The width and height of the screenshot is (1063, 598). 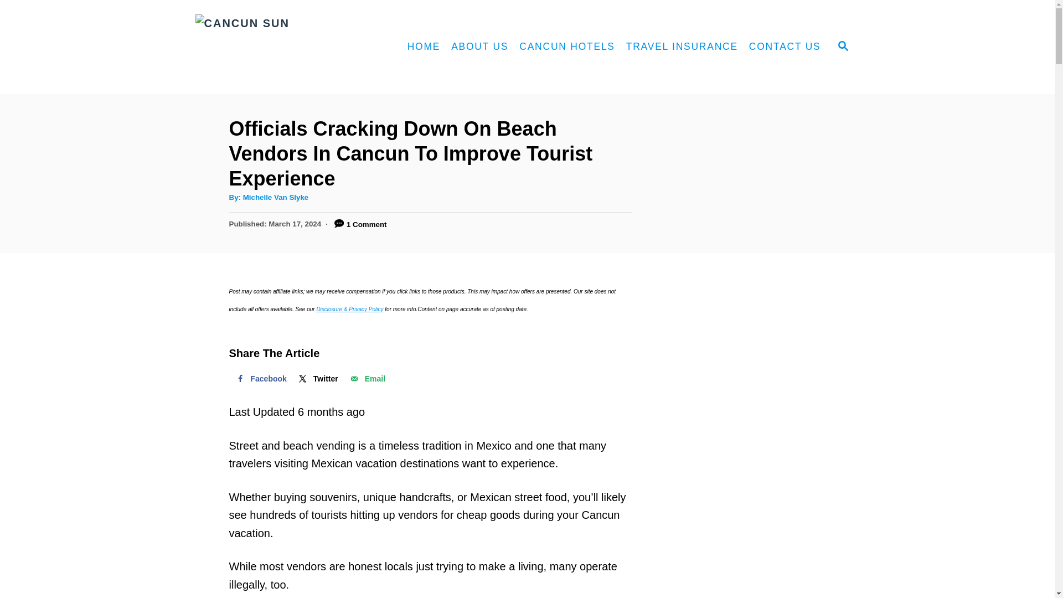 I want to click on CONTACT US, so click(x=785, y=47).